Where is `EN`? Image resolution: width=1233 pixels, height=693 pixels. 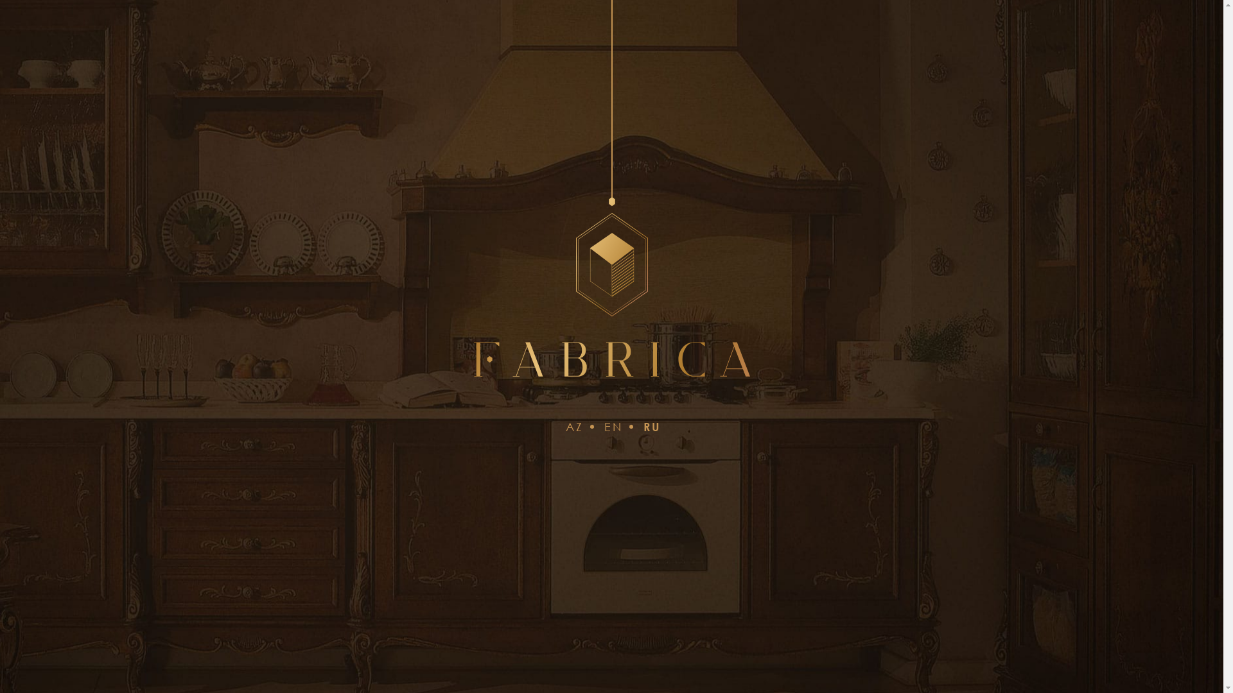
EN is located at coordinates (614, 427).